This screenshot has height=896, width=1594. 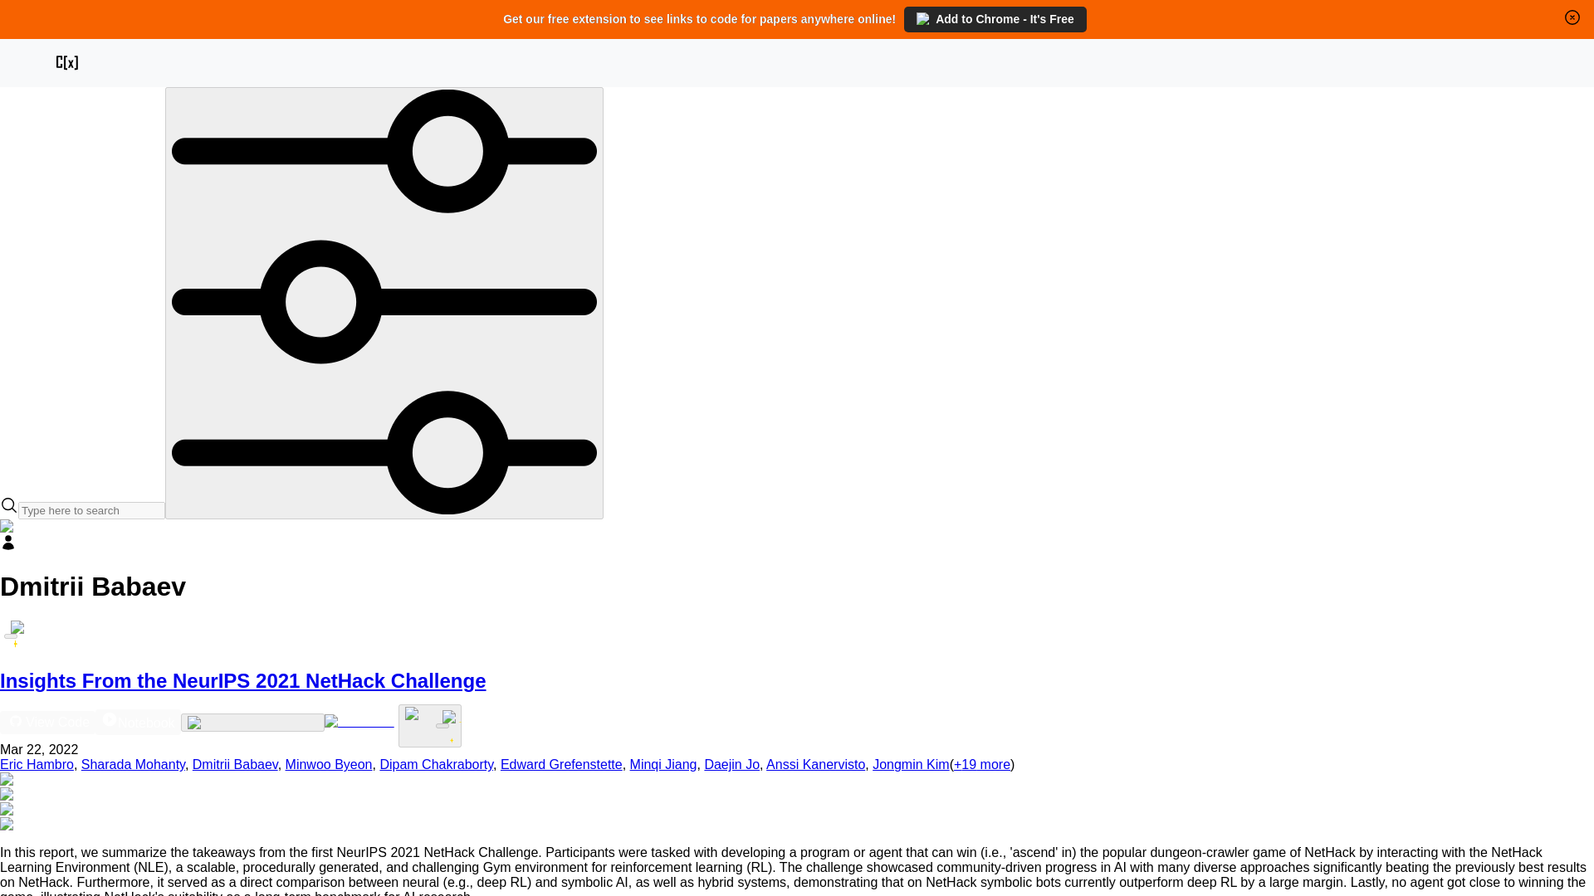 What do you see at coordinates (561, 763) in the screenshot?
I see `Edward Grefenstette` at bounding box center [561, 763].